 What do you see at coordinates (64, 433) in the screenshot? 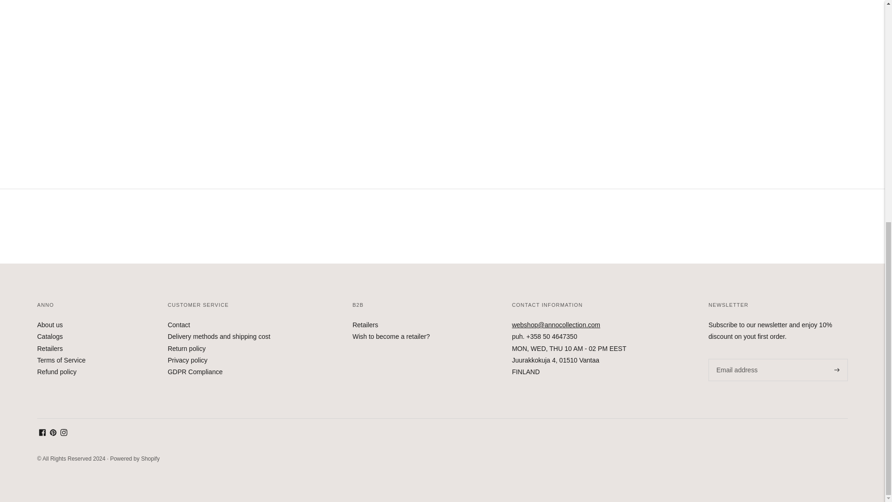
I see `Anno Collection on Instagram` at bounding box center [64, 433].